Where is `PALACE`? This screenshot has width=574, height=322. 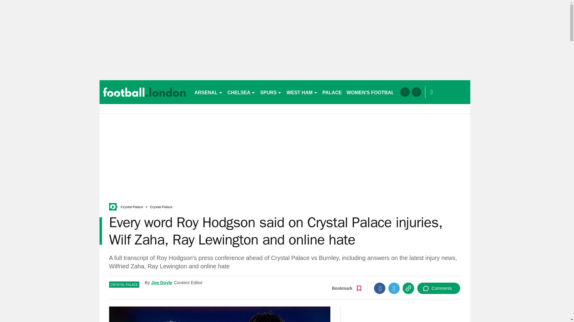
PALACE is located at coordinates (332, 92).